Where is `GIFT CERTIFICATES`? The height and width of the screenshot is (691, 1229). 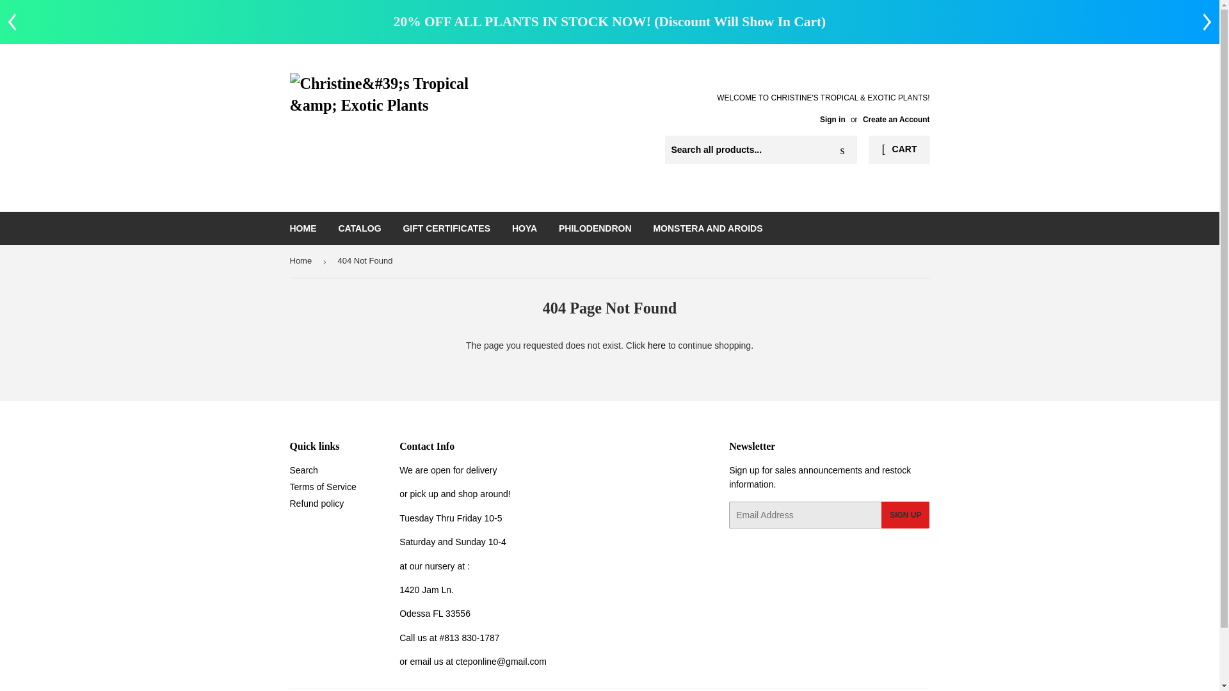
GIFT CERTIFICATES is located at coordinates (447, 228).